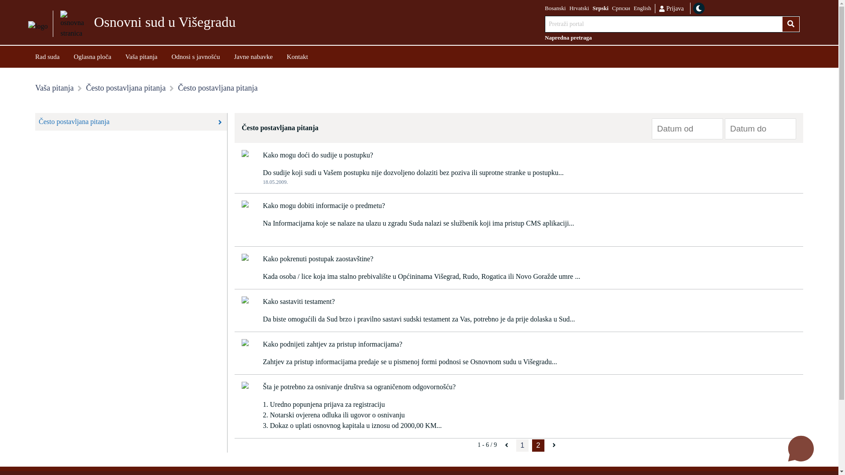  Describe the element at coordinates (299, 302) in the screenshot. I see `Kako sastaviti testament?` at that location.